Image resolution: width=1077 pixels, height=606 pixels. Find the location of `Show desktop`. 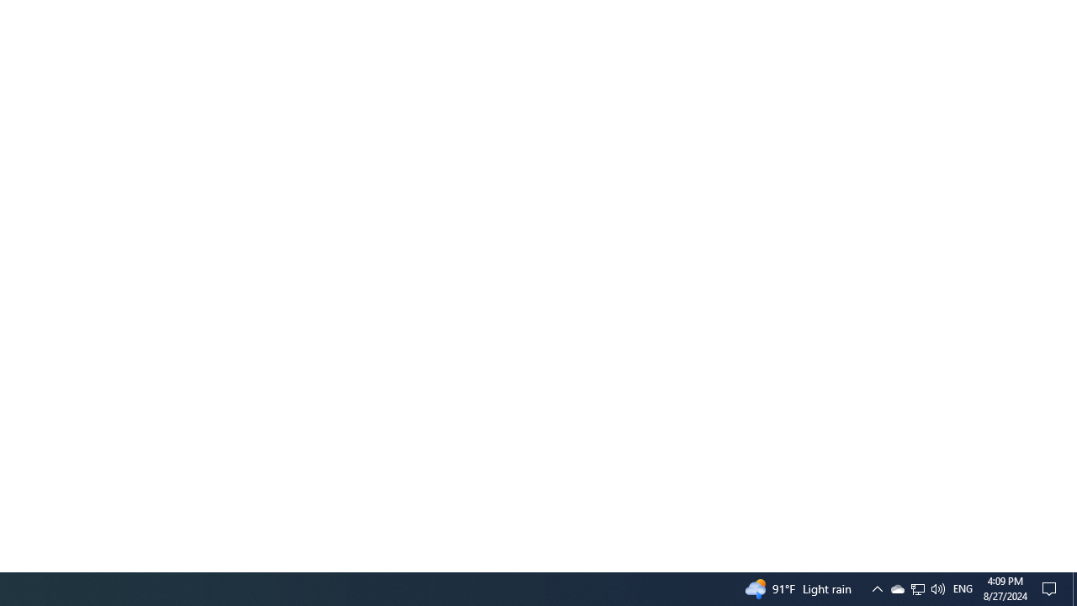

Show desktop is located at coordinates (897, 589).